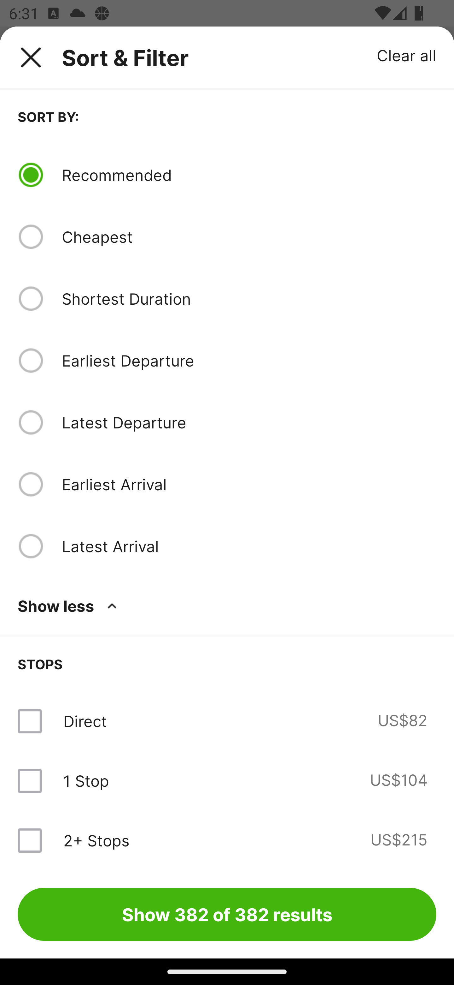 This screenshot has height=985, width=454. Describe the element at coordinates (69, 606) in the screenshot. I see `Show less` at that location.